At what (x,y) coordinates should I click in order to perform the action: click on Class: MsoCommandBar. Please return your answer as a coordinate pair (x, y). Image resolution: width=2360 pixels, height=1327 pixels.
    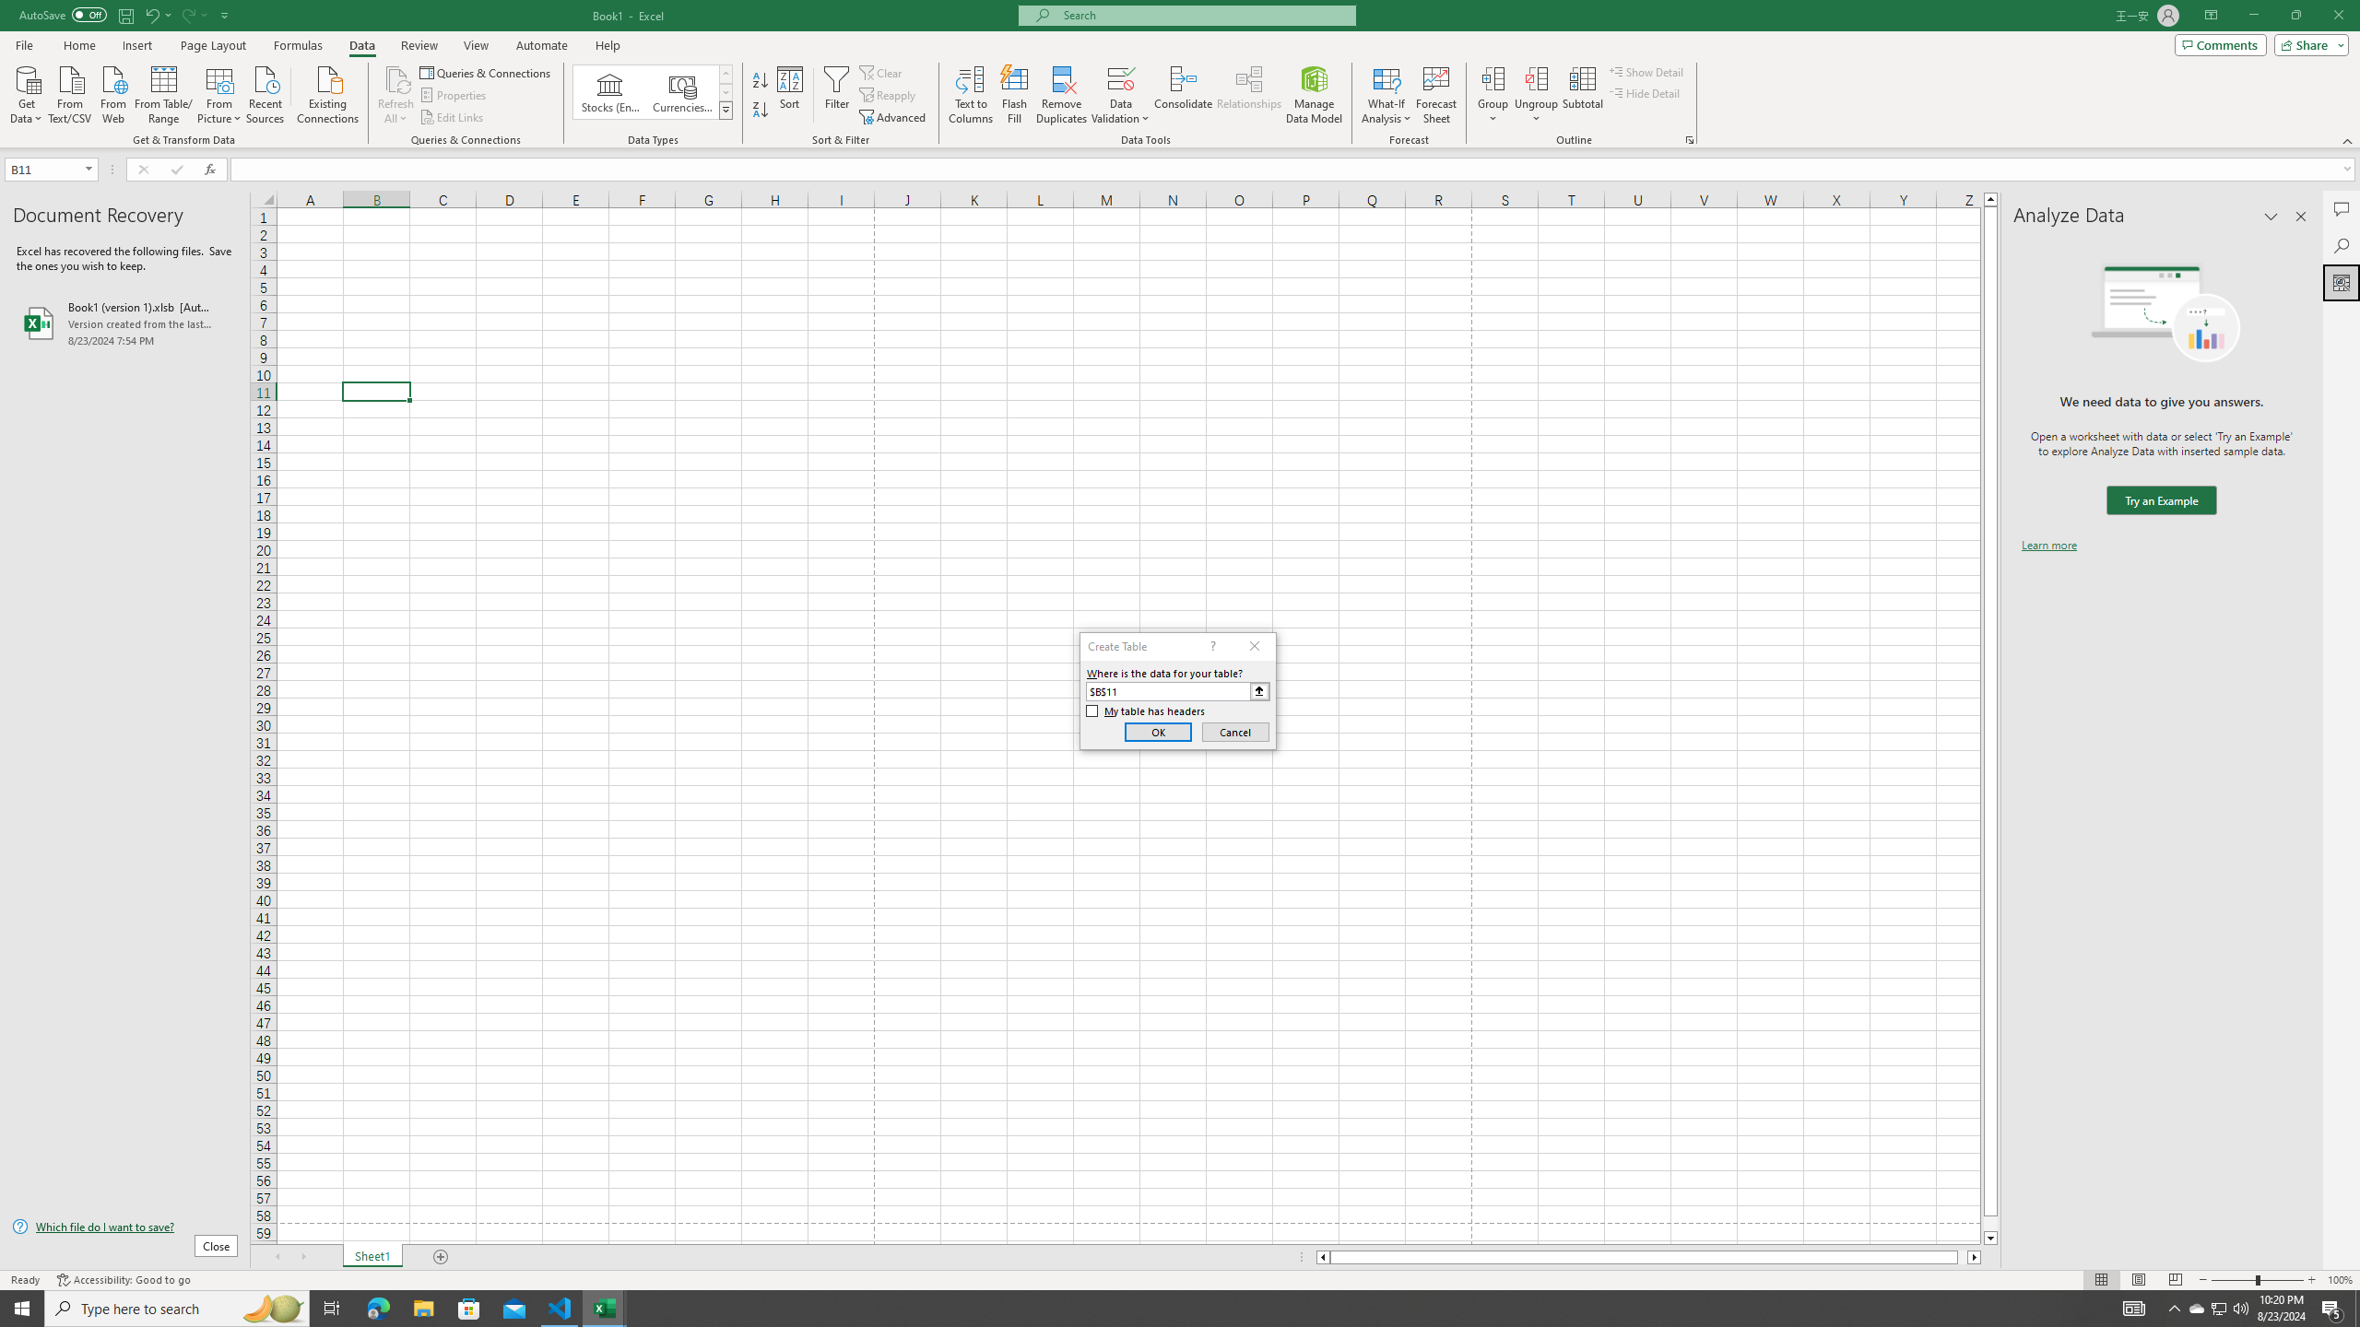
    Looking at the image, I should click on (1180, 74).